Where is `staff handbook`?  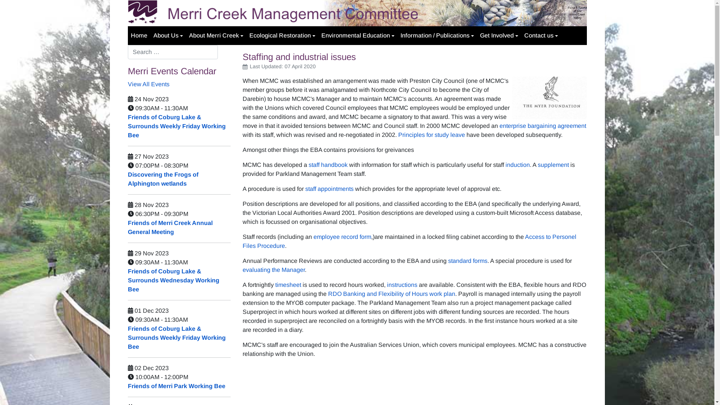
staff handbook is located at coordinates (328, 165).